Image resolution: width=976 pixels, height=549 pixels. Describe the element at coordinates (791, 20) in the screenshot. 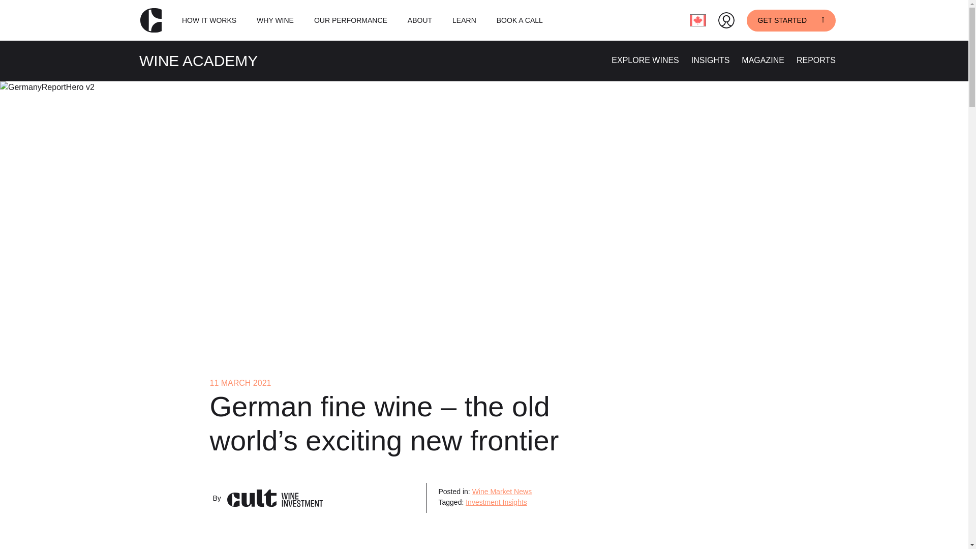

I see `GET STARTED` at that location.